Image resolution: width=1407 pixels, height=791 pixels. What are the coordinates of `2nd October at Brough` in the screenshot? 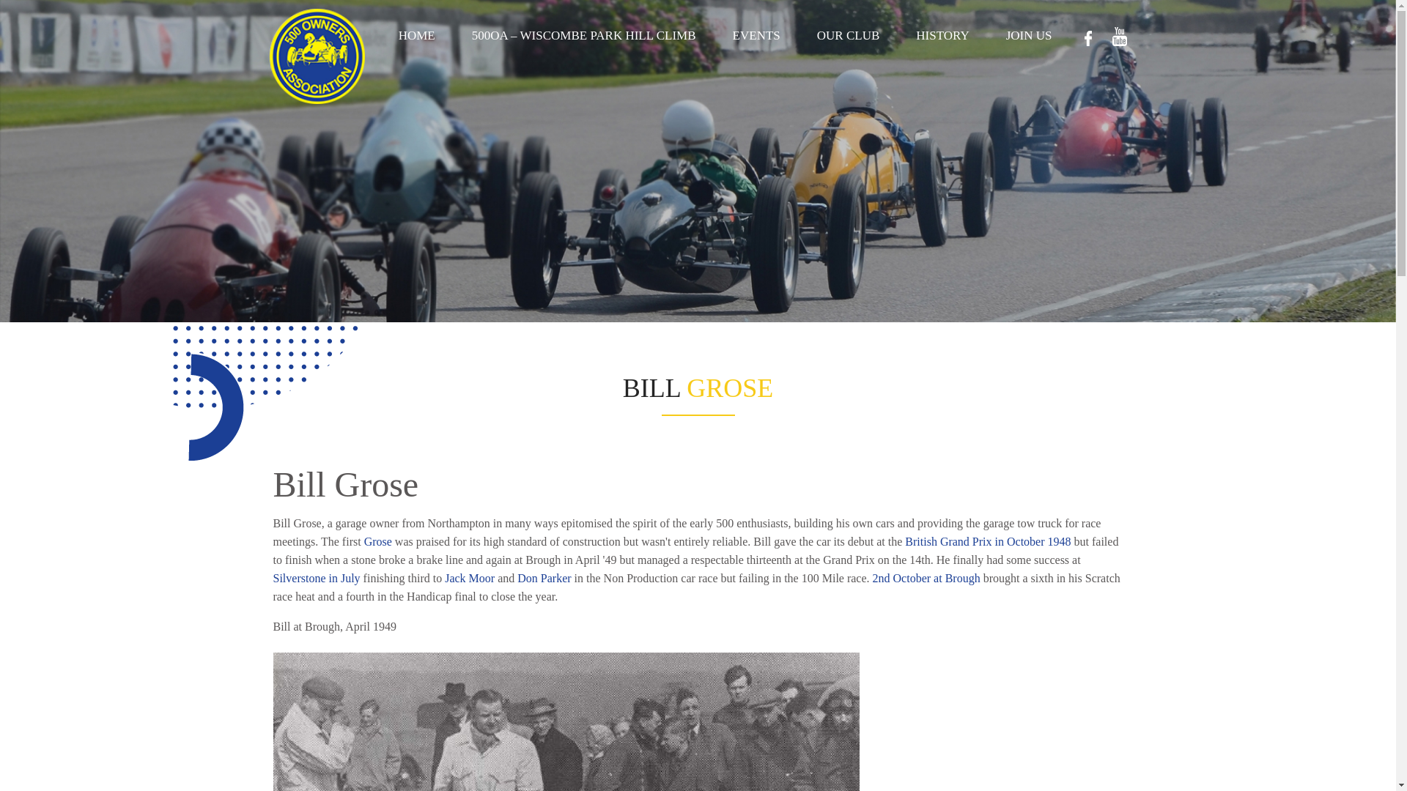 It's located at (926, 578).